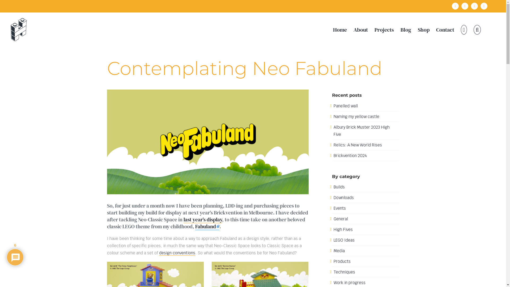 The height and width of the screenshot is (287, 510). I want to click on Events, so click(340, 208).